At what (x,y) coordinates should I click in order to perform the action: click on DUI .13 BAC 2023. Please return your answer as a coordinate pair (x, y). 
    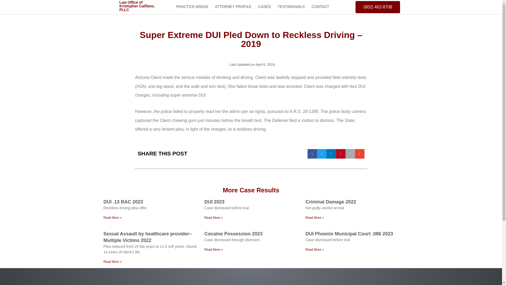
    Looking at the image, I should click on (123, 202).